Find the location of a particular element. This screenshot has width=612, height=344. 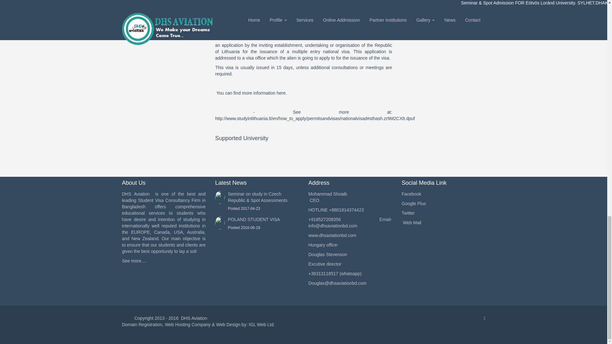

Facebook is located at coordinates (443, 194).